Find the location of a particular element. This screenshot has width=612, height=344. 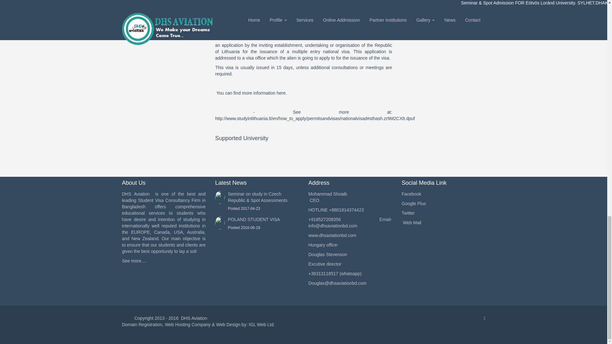

Facebook is located at coordinates (443, 194).